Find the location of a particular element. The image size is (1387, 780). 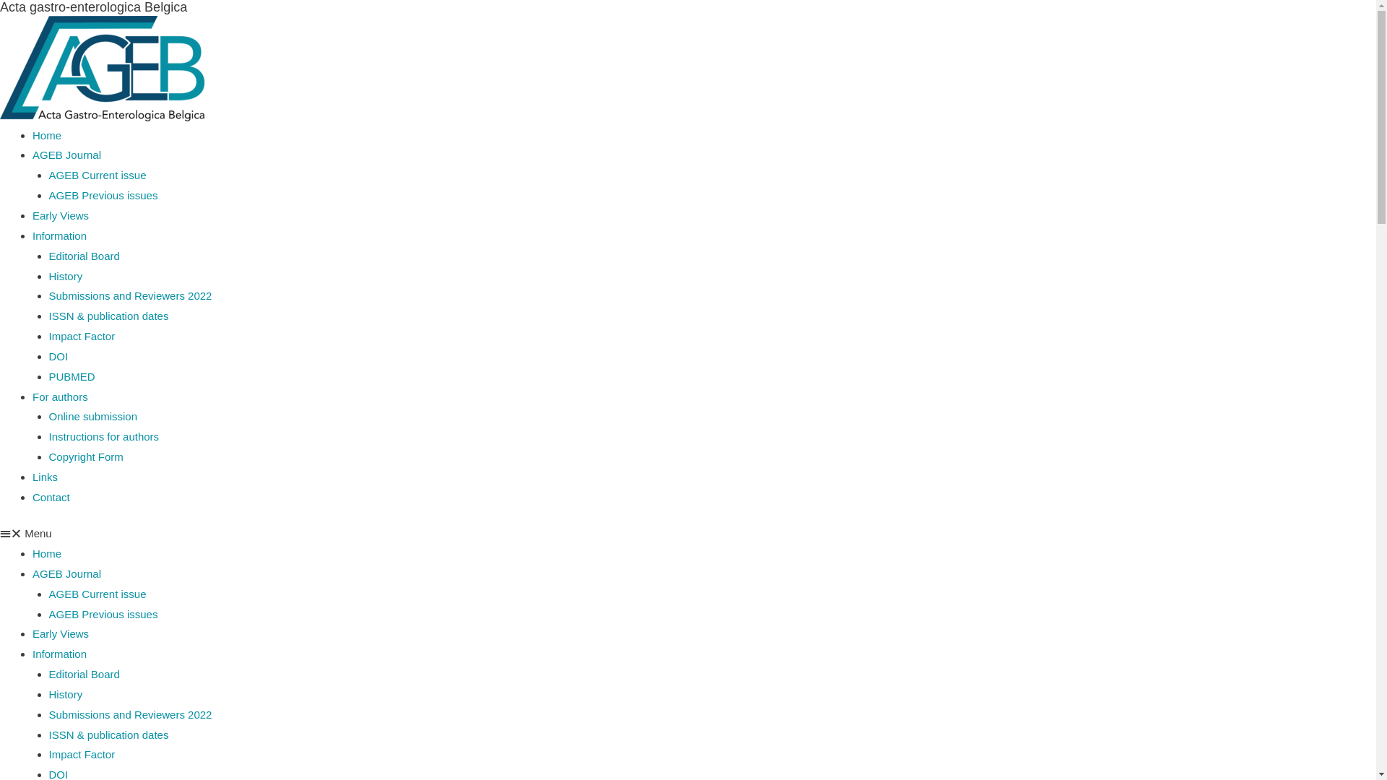

DOI is located at coordinates (59, 357).